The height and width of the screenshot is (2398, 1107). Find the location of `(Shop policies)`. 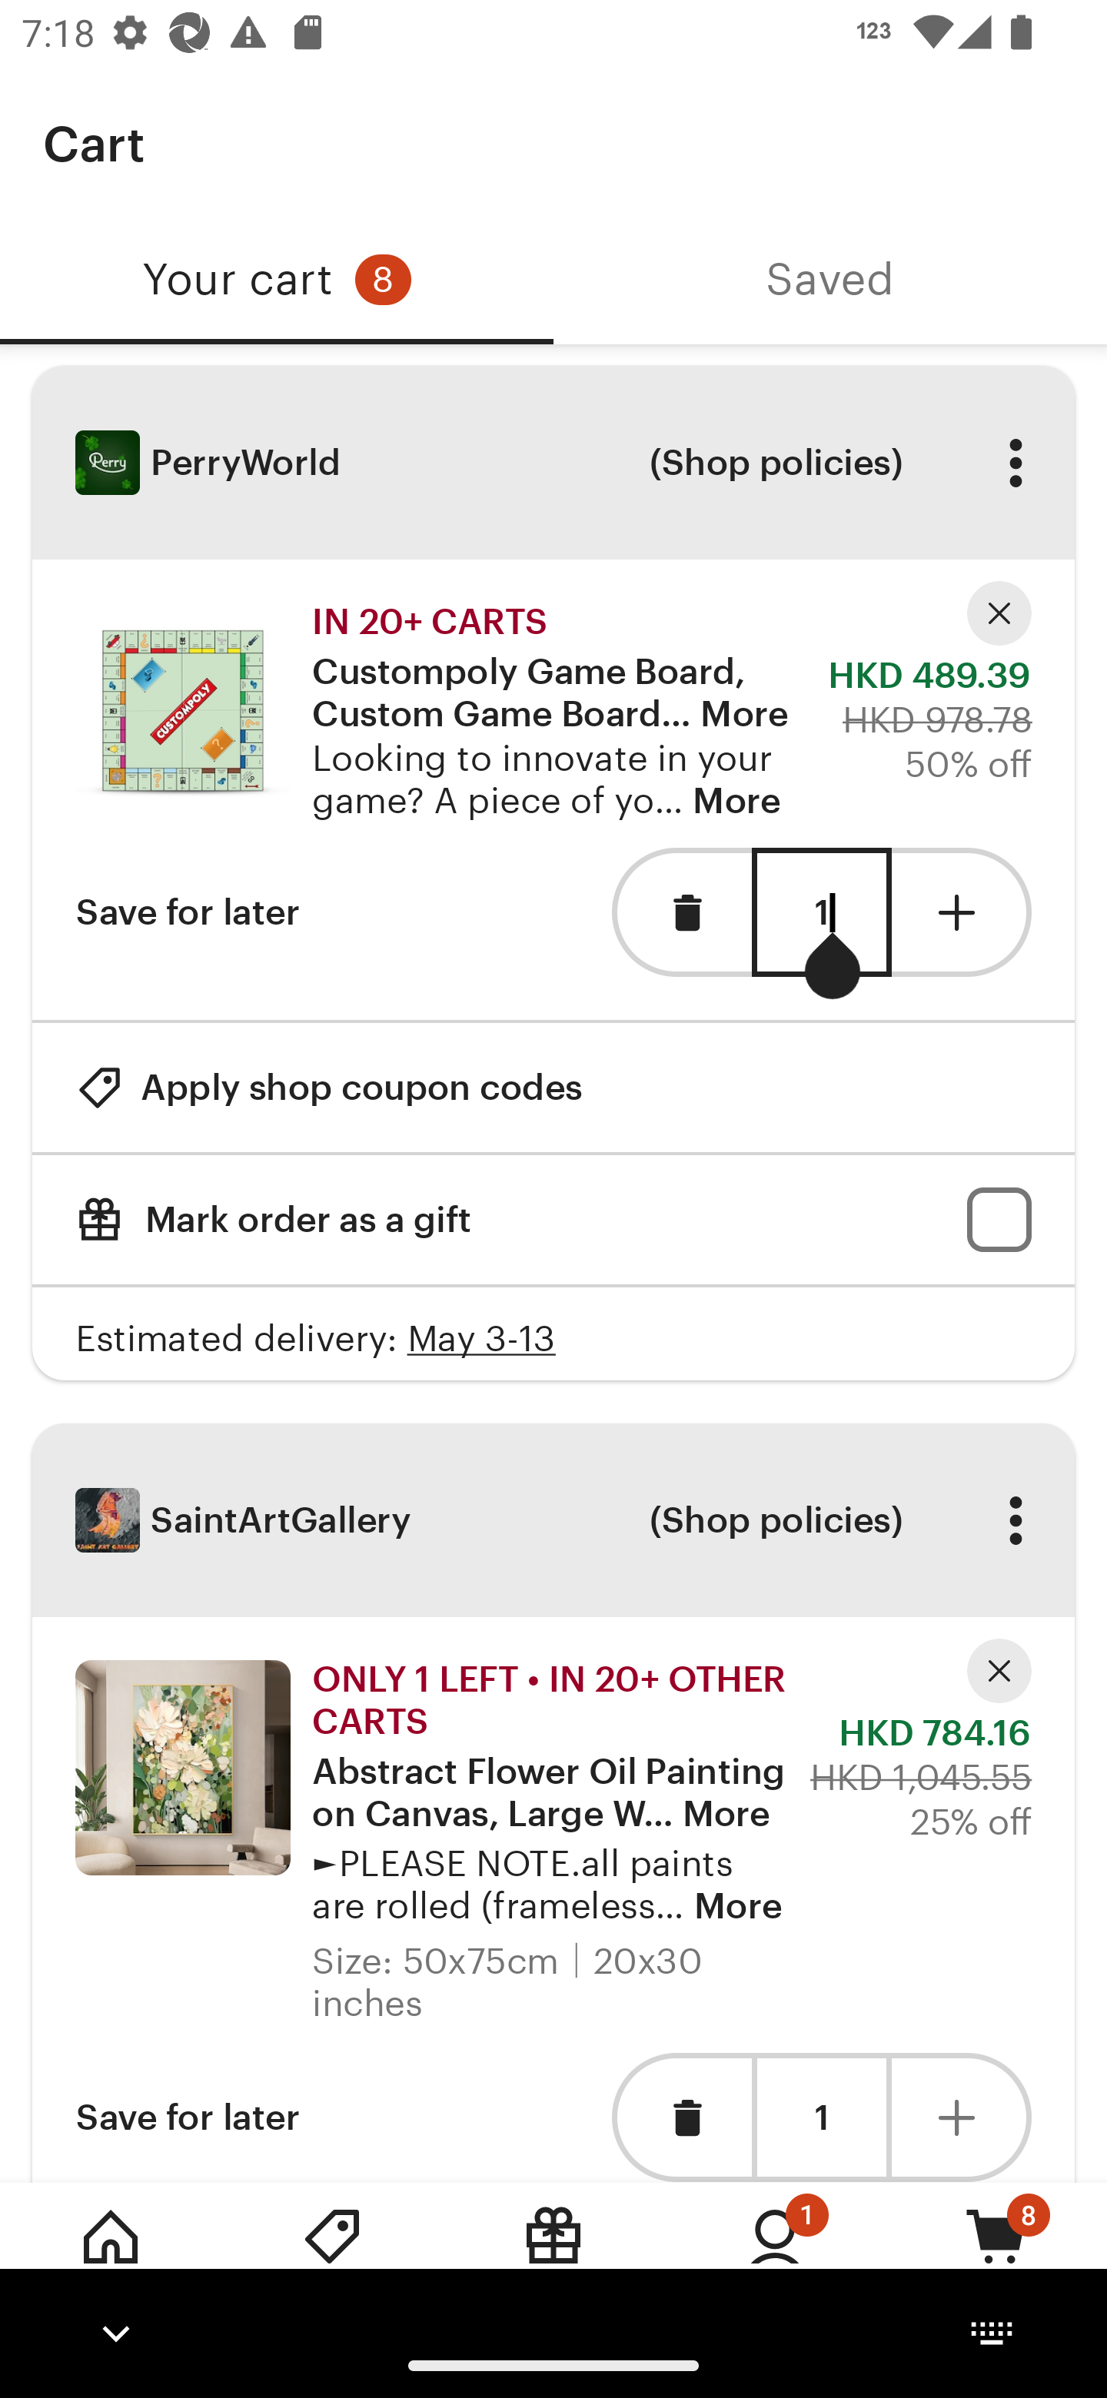

(Shop policies) is located at coordinates (775, 463).